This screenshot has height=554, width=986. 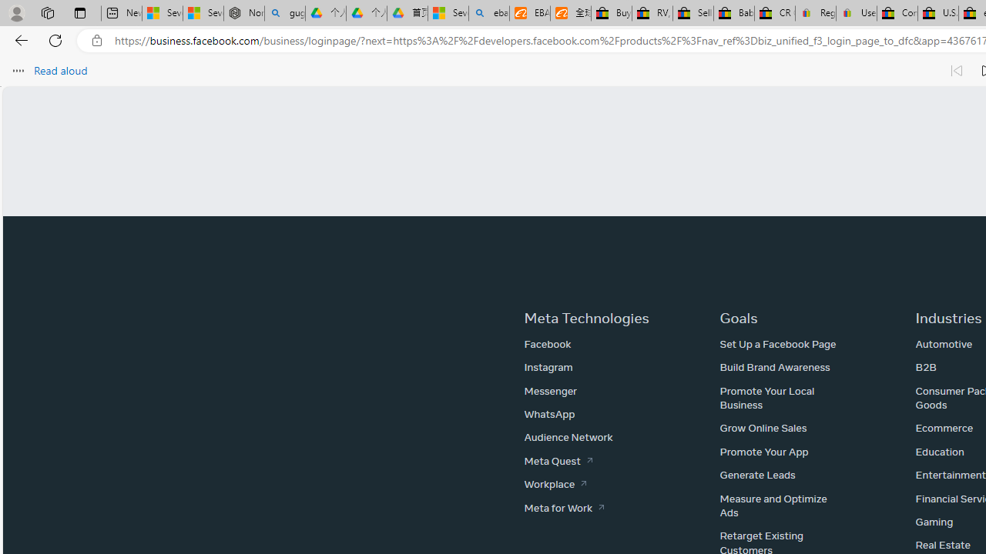 I want to click on Promote Your Local Business, so click(x=767, y=397).